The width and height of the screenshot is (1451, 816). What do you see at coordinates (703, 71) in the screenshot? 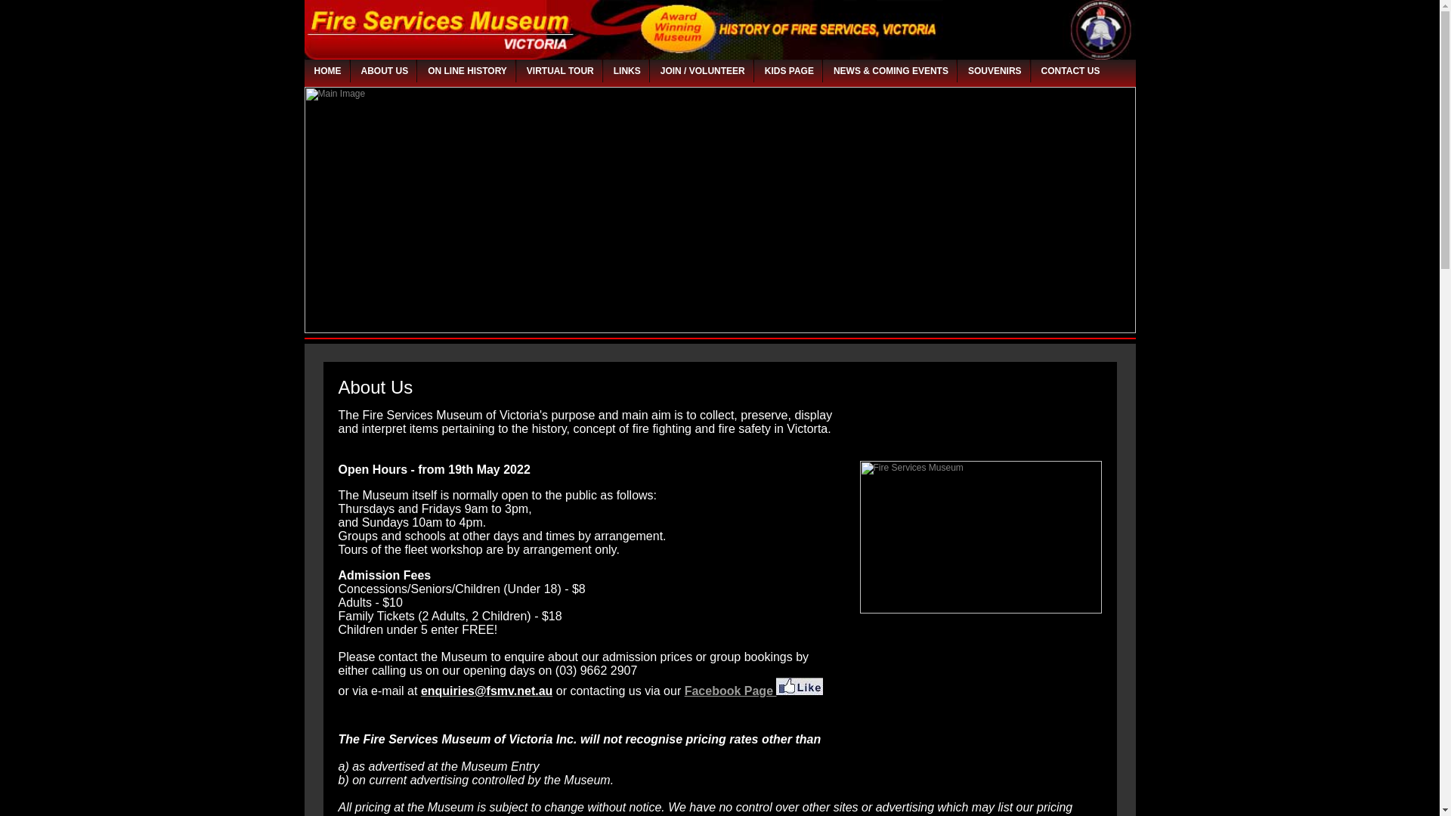
I see `JOIN / VOLUNTEER` at bounding box center [703, 71].